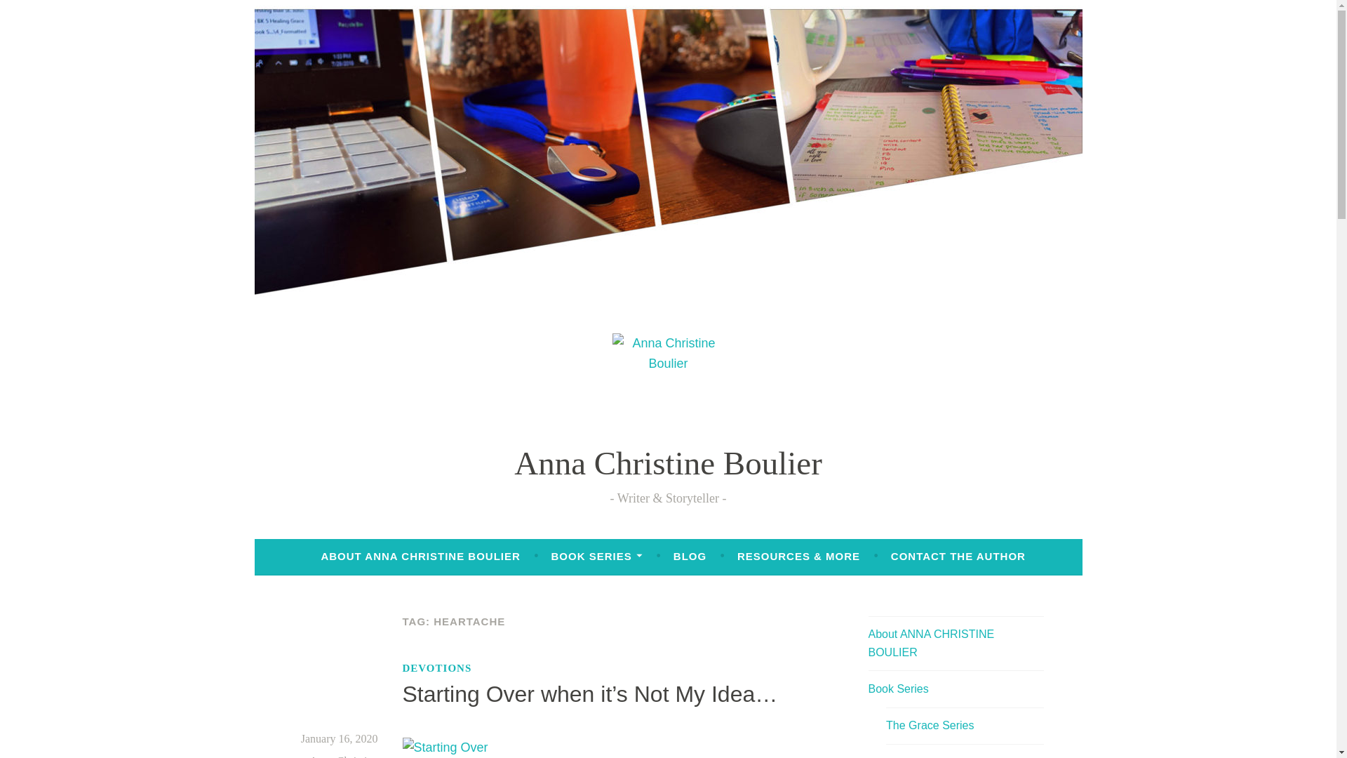 Image resolution: width=1347 pixels, height=758 pixels. I want to click on BOOK SERIES, so click(597, 557).